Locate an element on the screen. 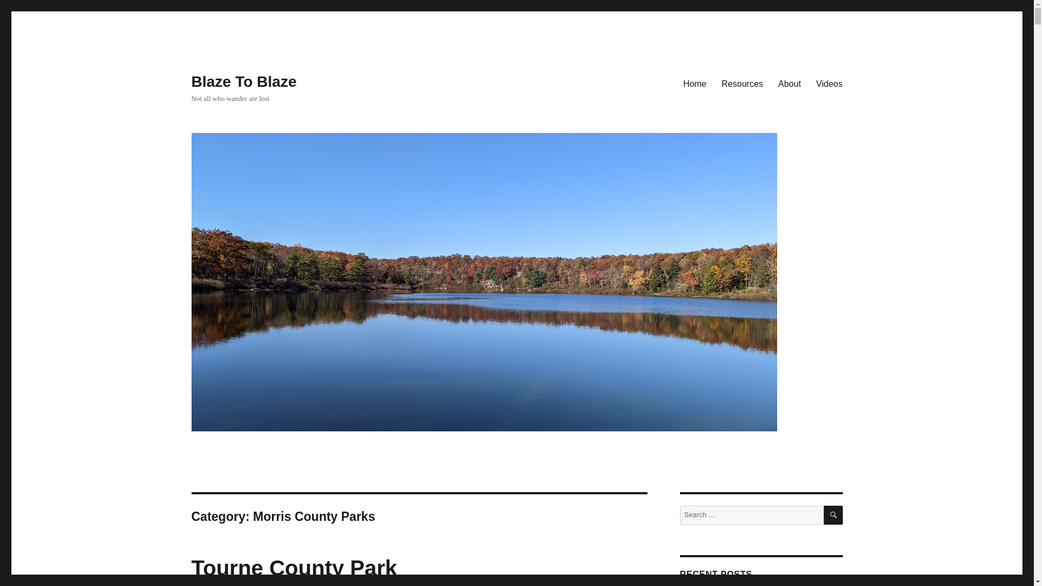 The height and width of the screenshot is (586, 1042). Blaze To Blaze is located at coordinates (243, 81).